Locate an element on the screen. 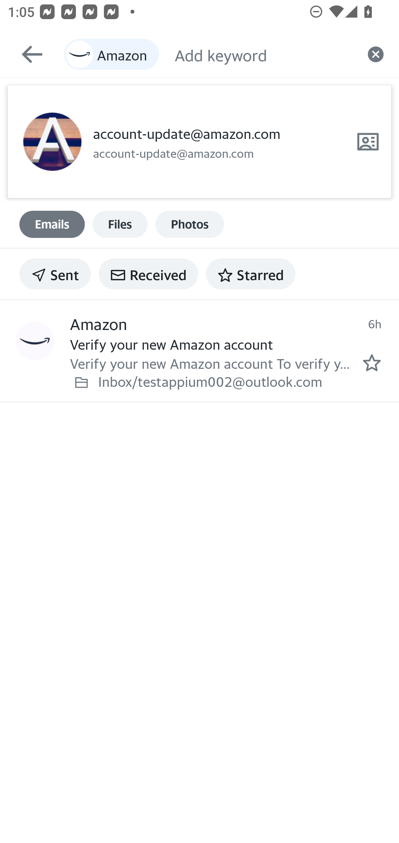 The height and width of the screenshot is (843, 399). Sent is located at coordinates (55, 274).